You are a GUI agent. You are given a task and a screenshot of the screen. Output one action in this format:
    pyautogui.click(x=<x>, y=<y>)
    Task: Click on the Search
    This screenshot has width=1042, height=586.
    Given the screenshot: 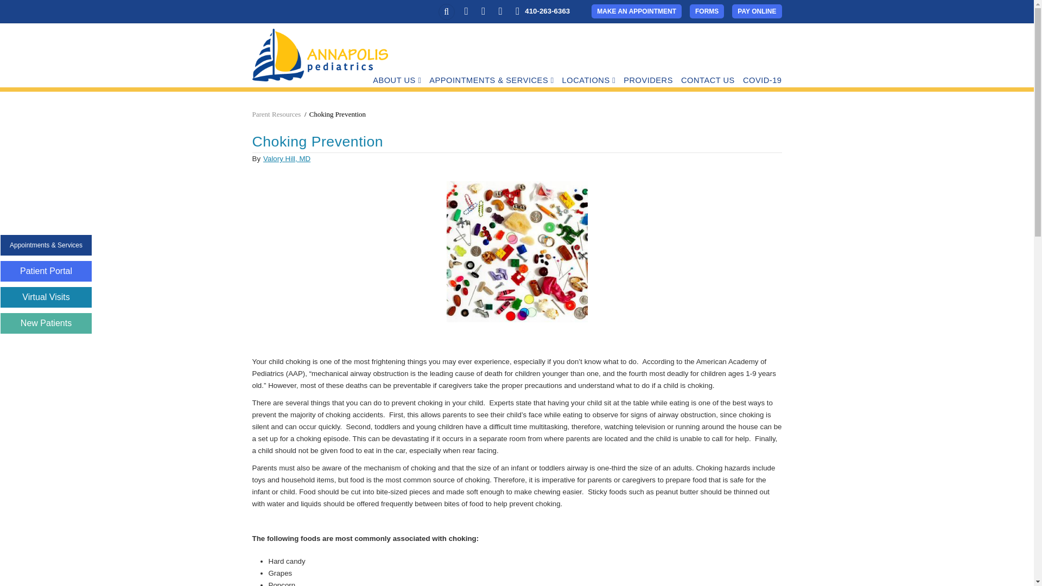 What is the action you would take?
    pyautogui.click(x=397, y=58)
    